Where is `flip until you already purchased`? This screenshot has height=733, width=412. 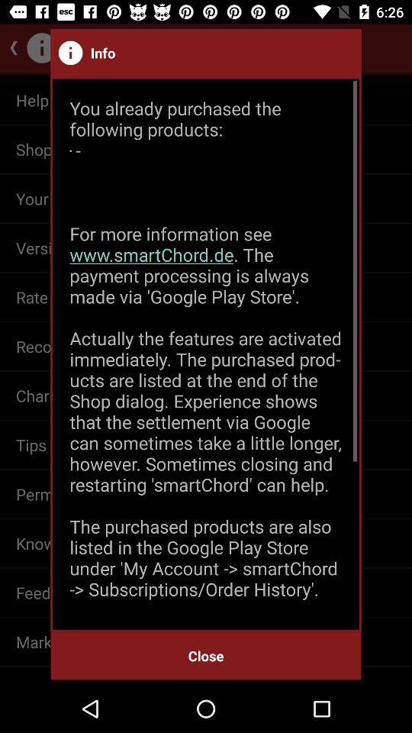
flip until you already purchased is located at coordinates (206, 354).